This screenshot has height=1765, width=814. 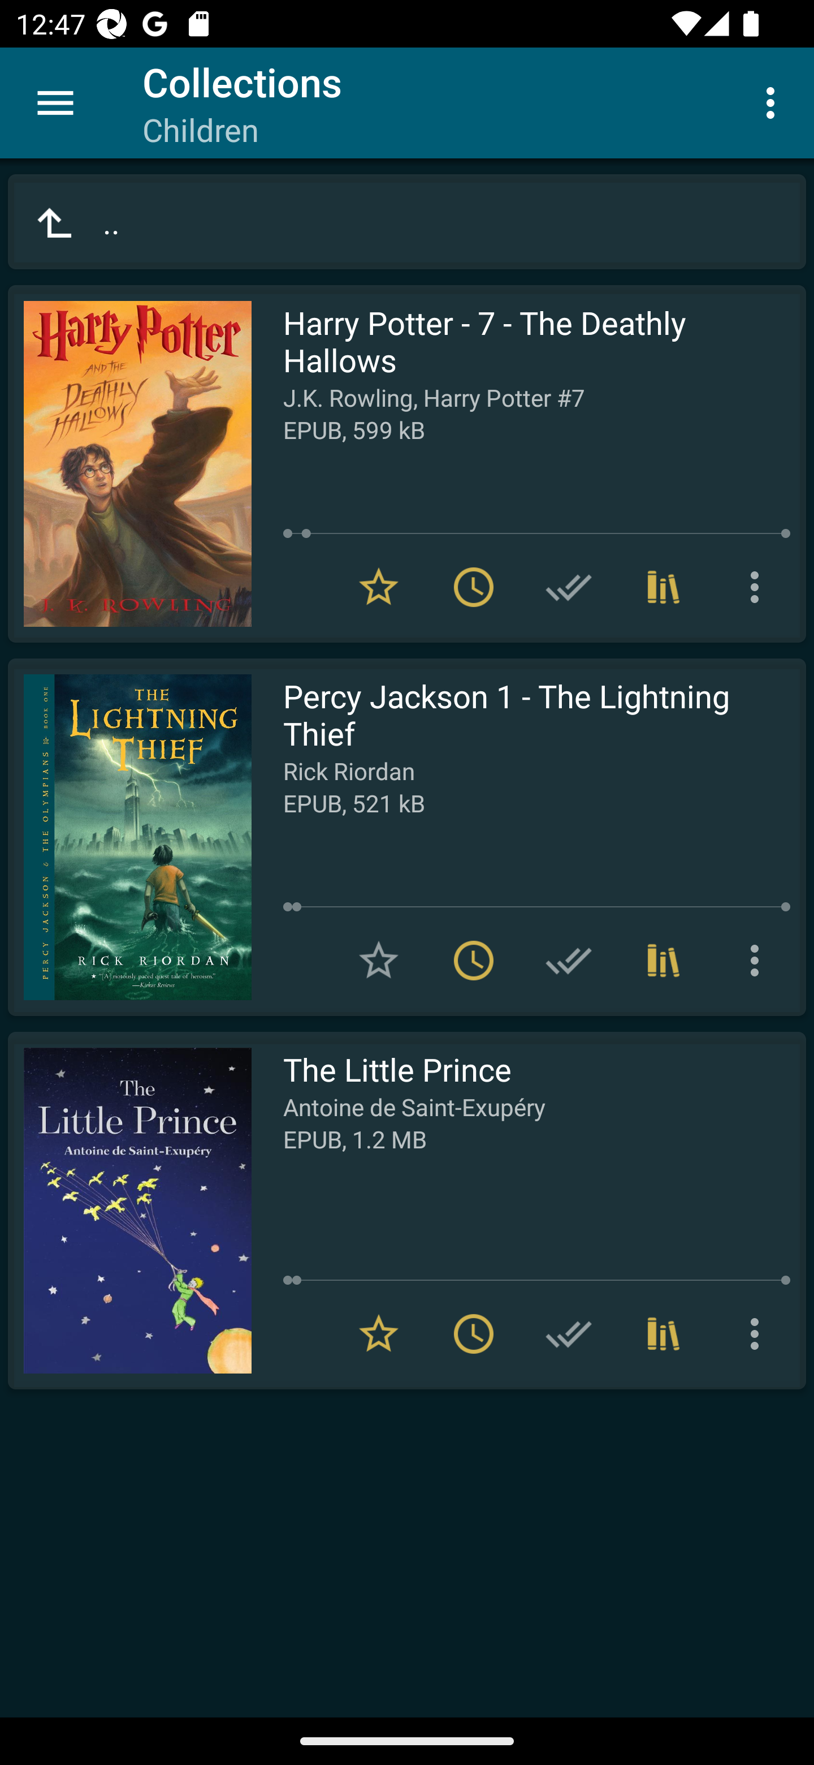 I want to click on Collections (1), so click(x=664, y=960).